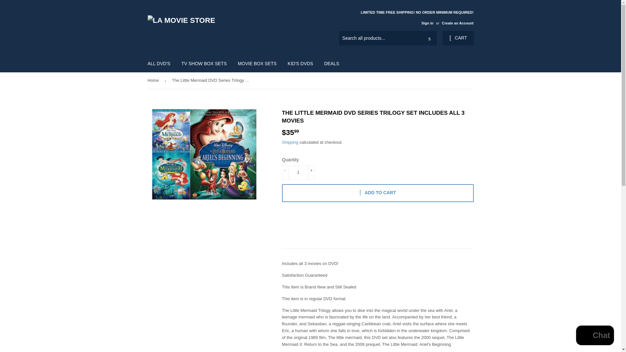  Describe the element at coordinates (290, 142) in the screenshot. I see `Shipping` at that location.